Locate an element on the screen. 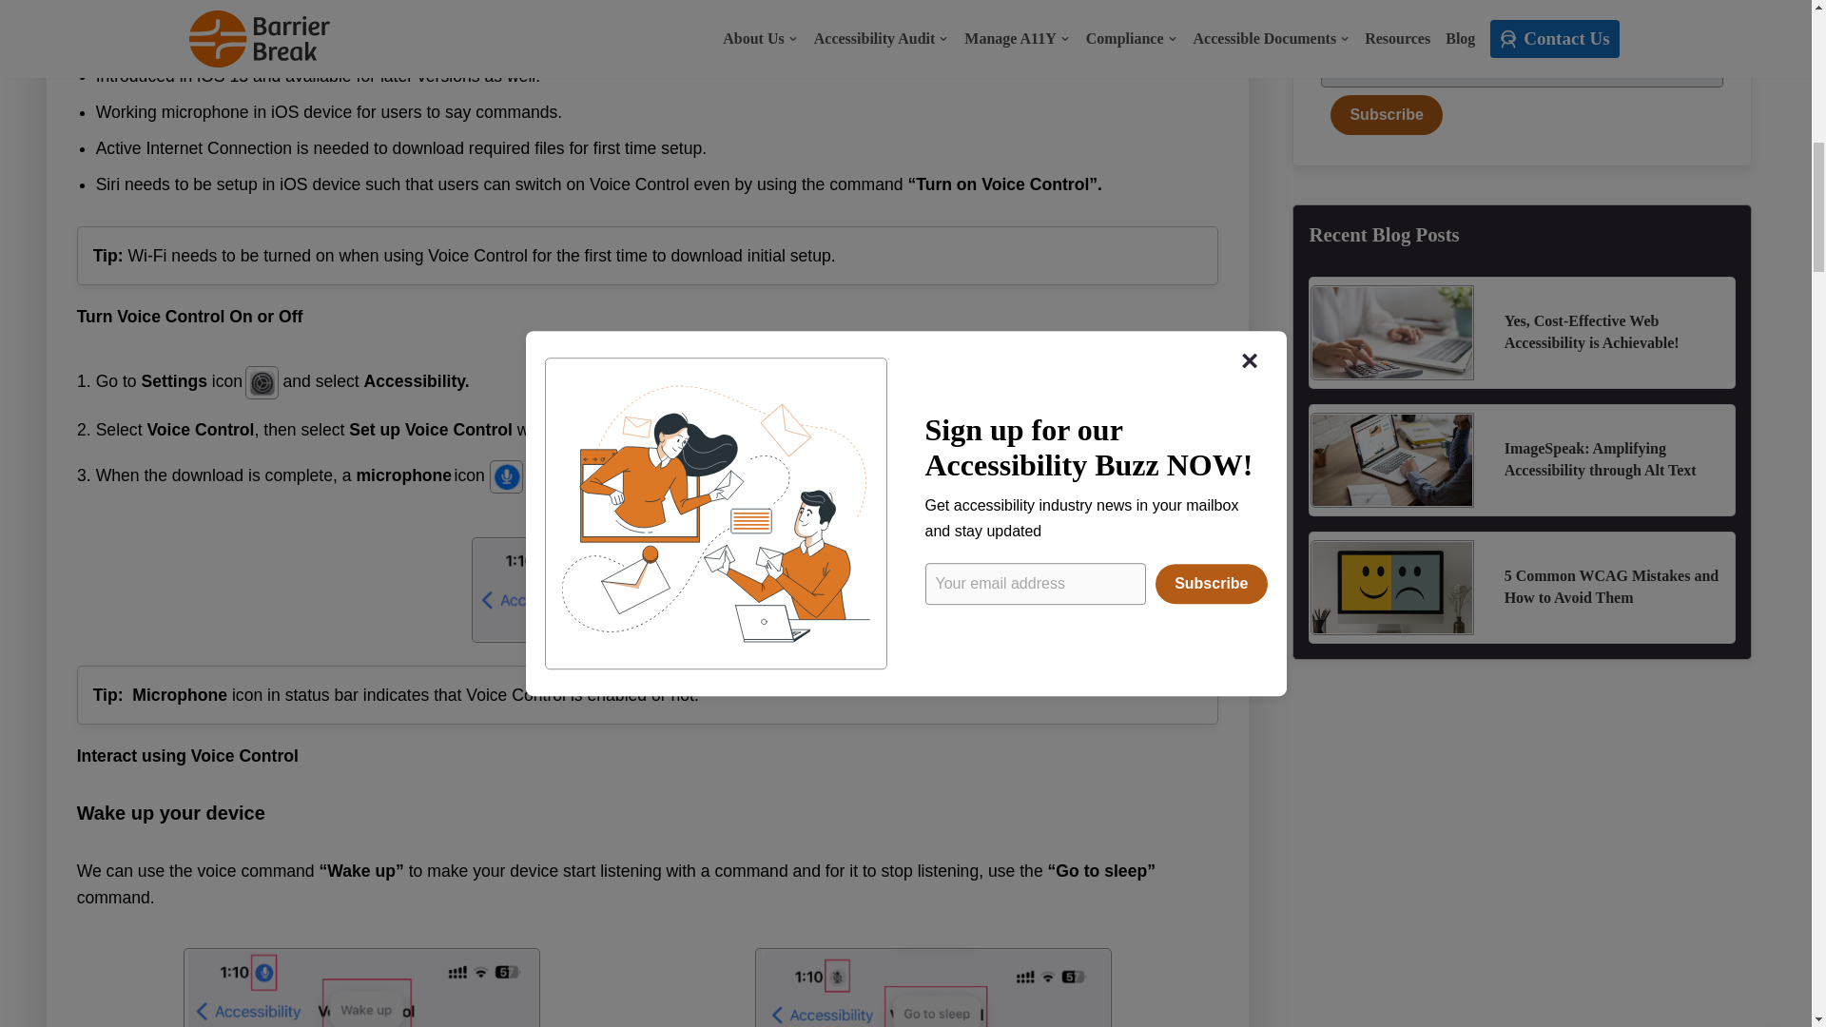 The image size is (1826, 1027). Subscribe is located at coordinates (1387, 114).